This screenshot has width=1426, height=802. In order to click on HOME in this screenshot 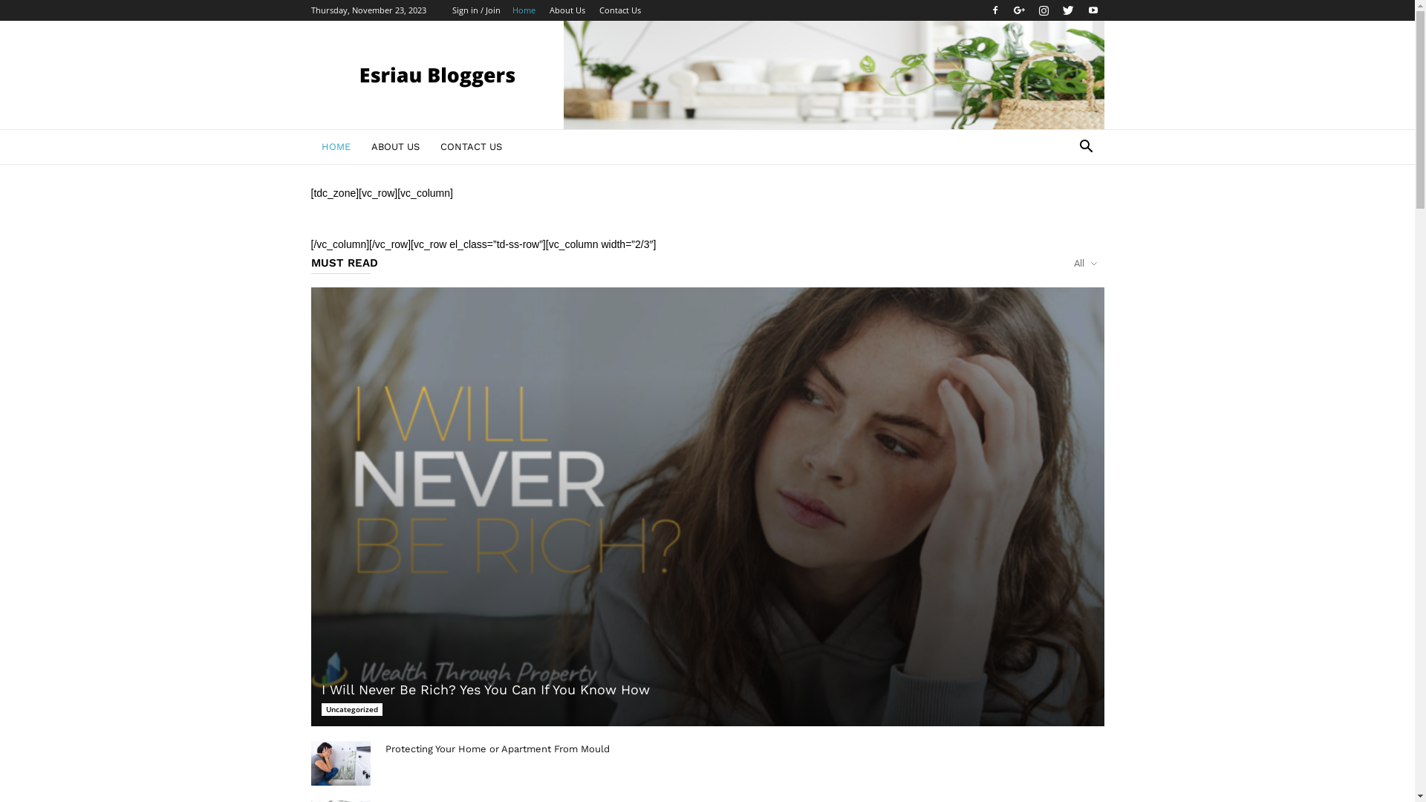, I will do `click(336, 147)`.